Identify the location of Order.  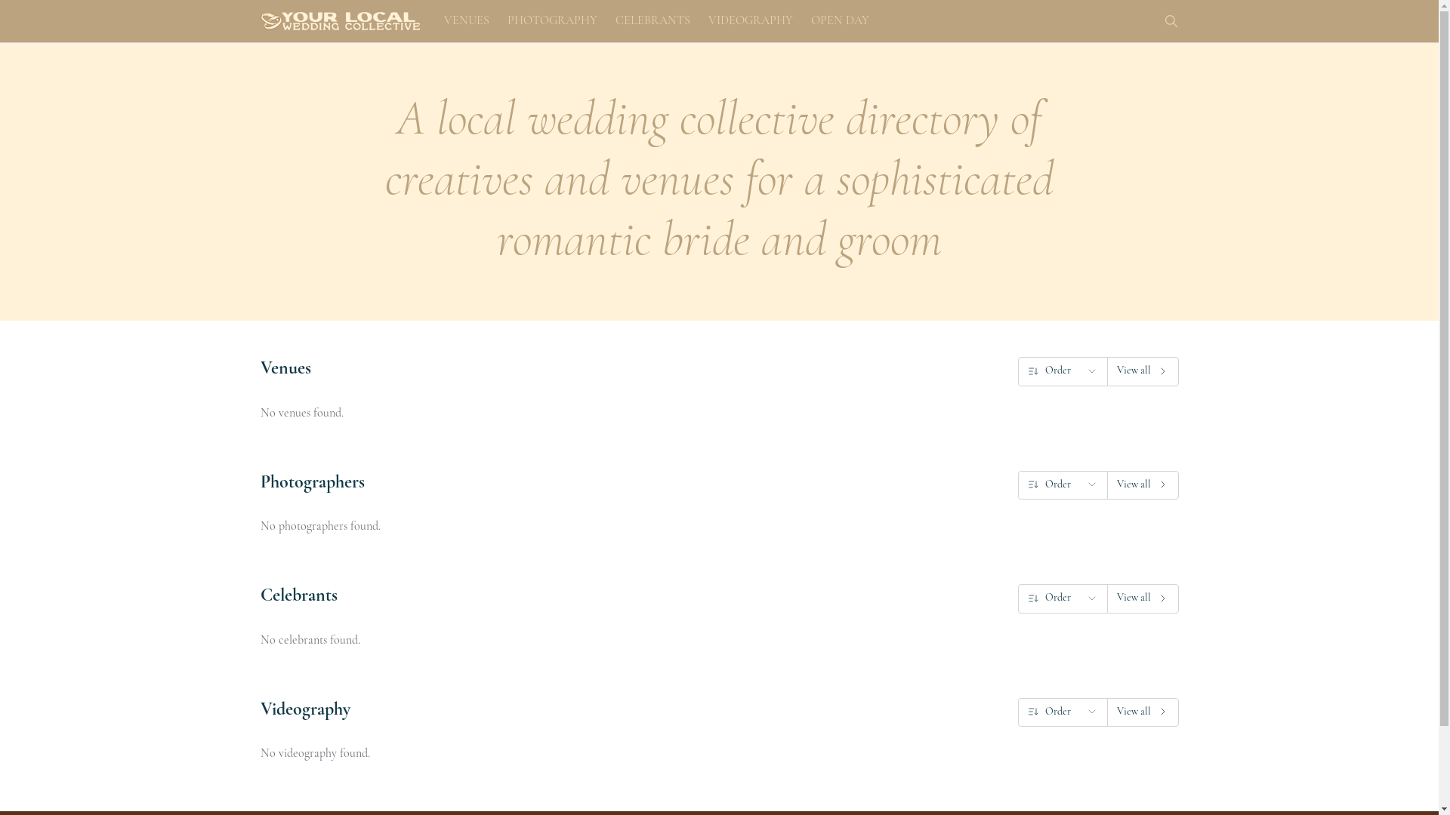
(1062, 712).